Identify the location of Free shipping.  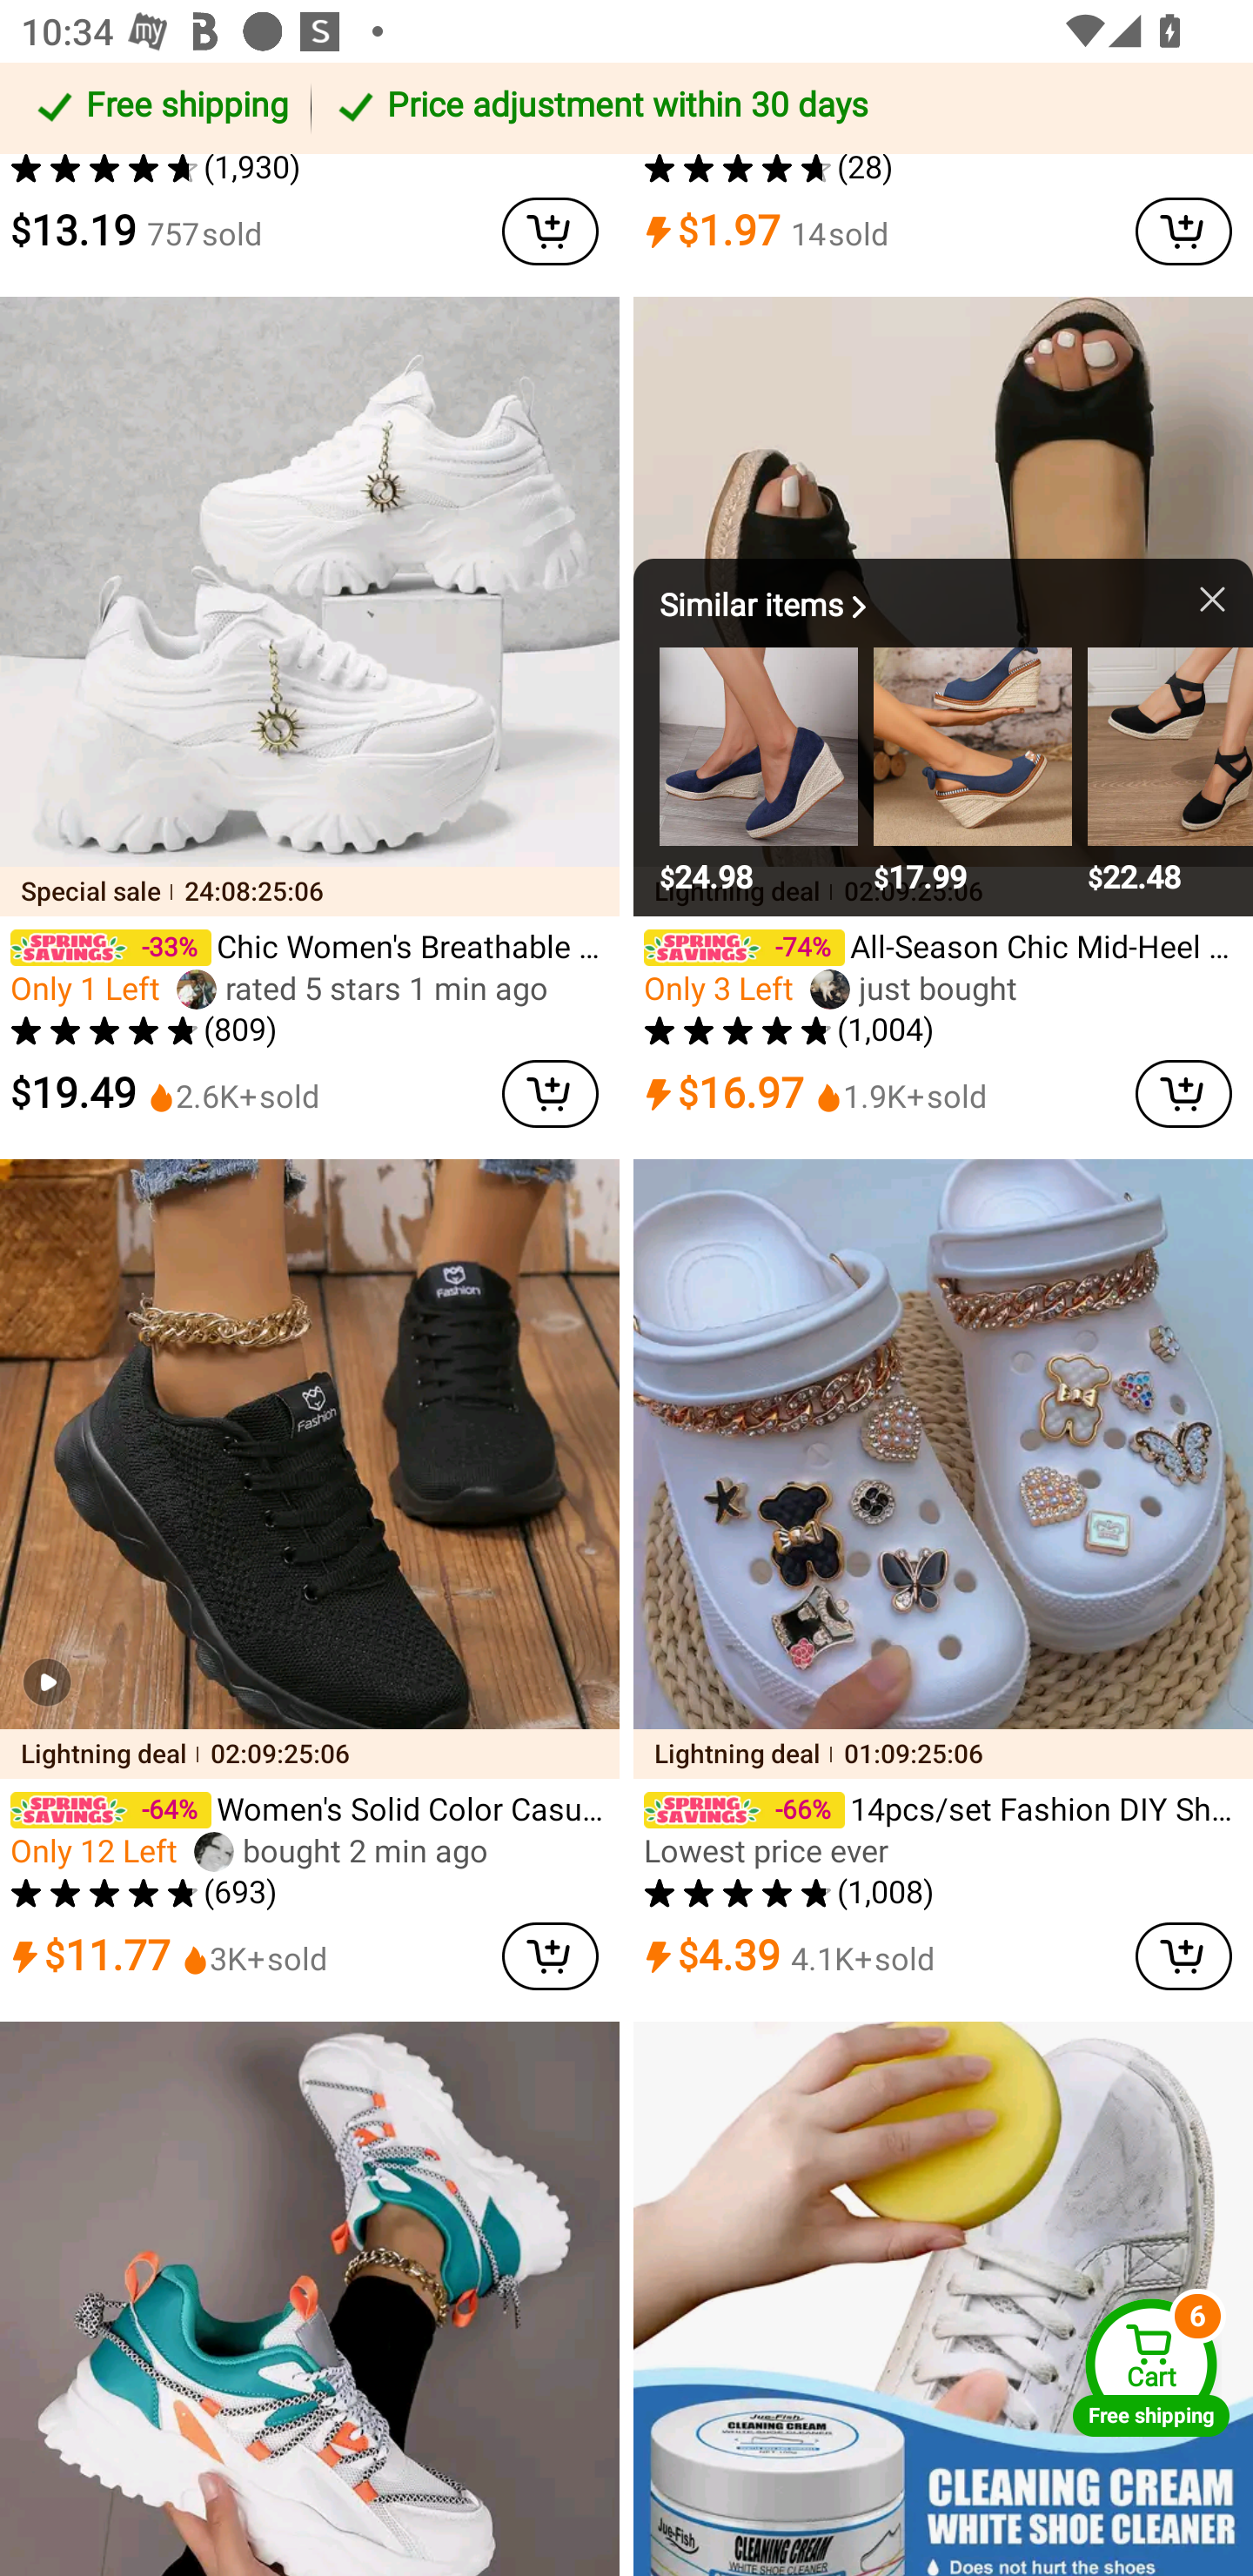
(160, 108).